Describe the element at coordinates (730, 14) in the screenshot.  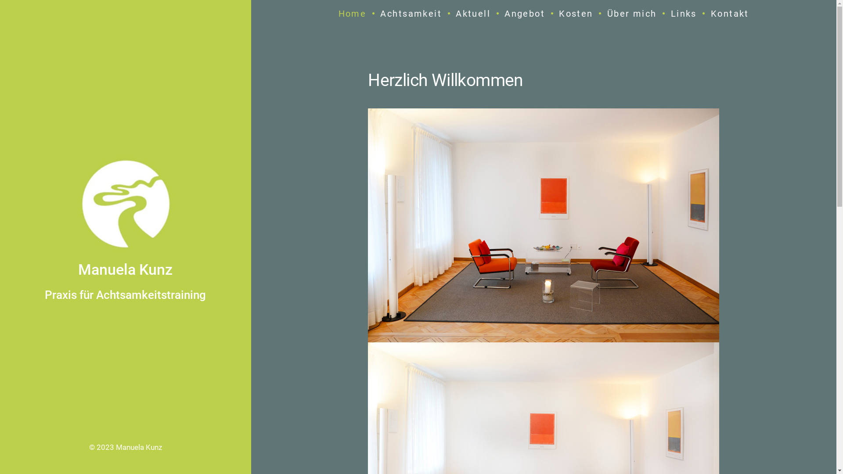
I see `Kontakt` at that location.